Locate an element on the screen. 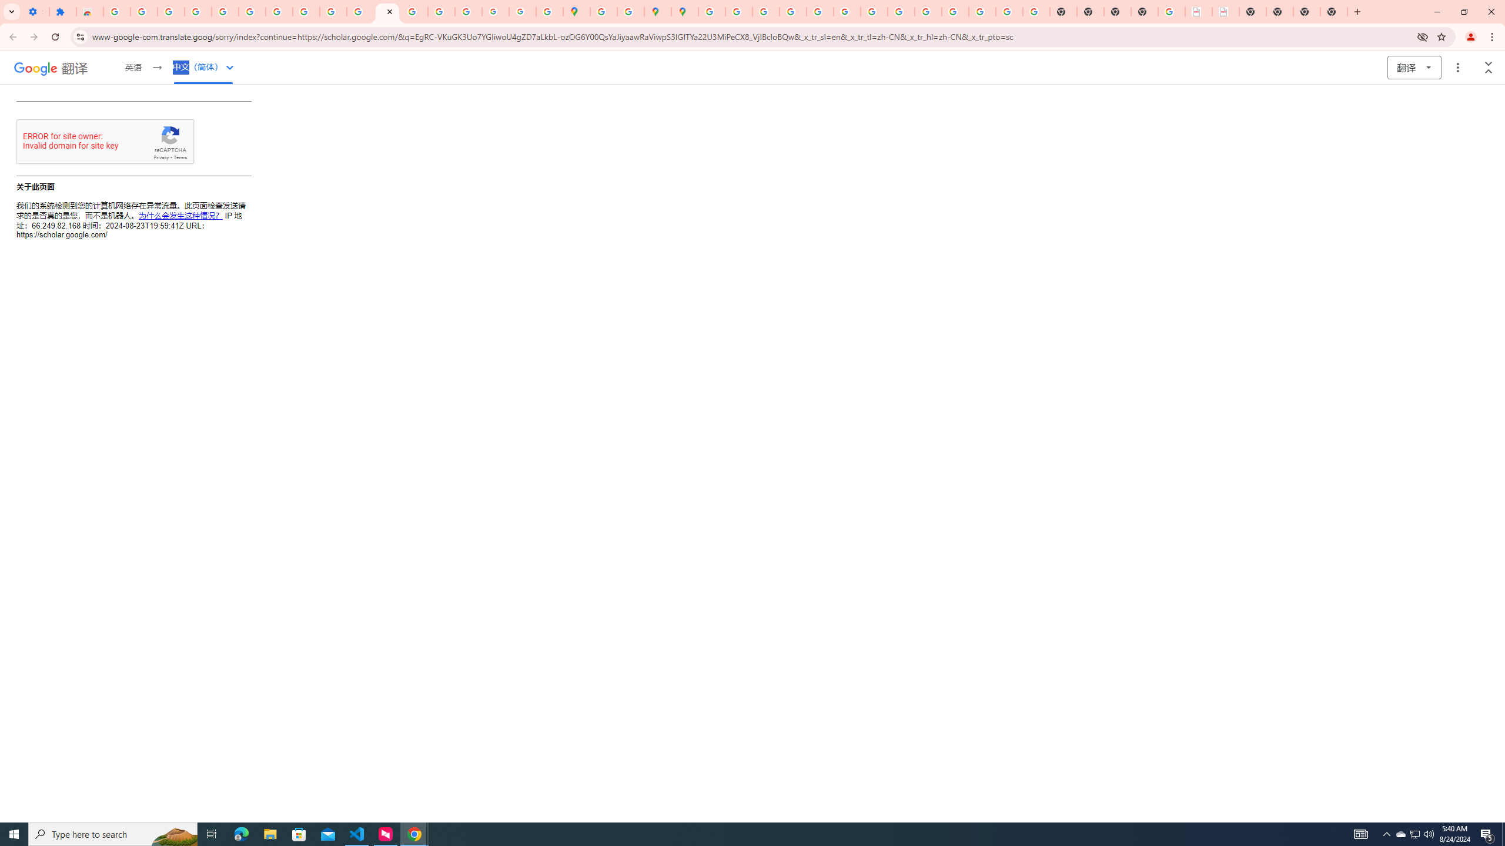 The height and width of the screenshot is (846, 1505). Safety in Our Products - Google Safety Center is located at coordinates (631, 12).